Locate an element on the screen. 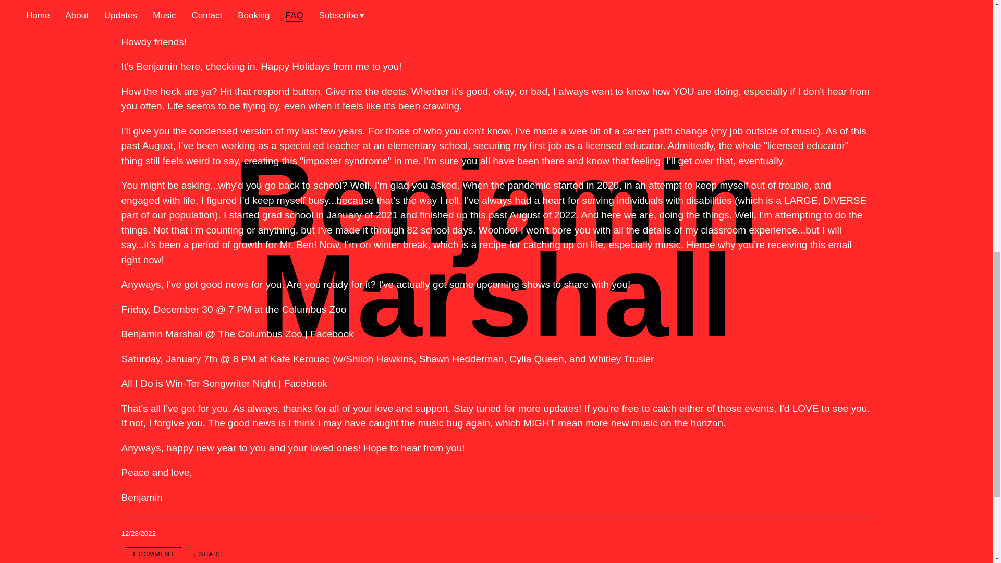  SHARE is located at coordinates (208, 554).